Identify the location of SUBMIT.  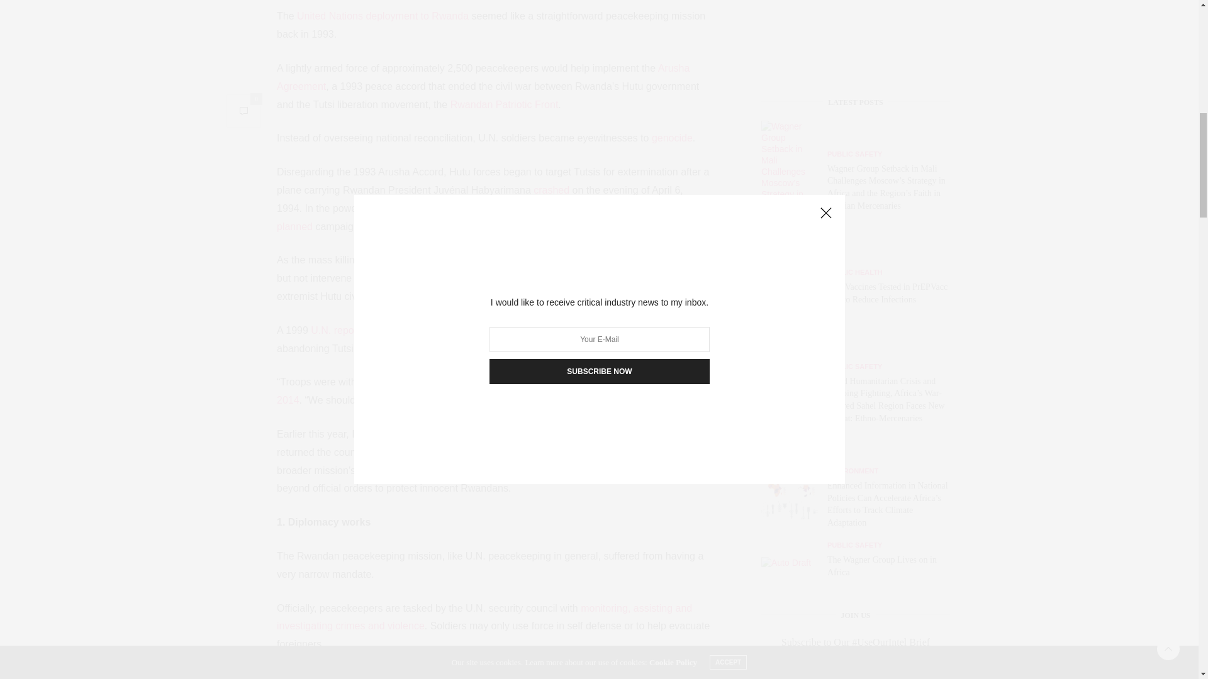
(855, 563).